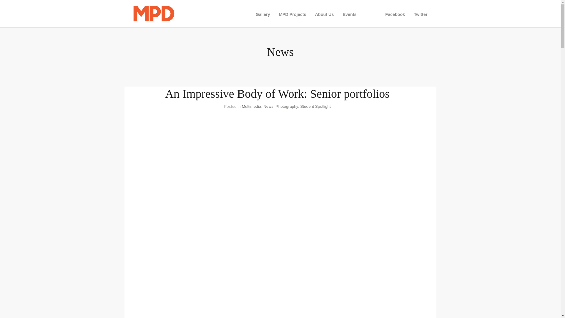 Image resolution: width=565 pixels, height=318 pixels. What do you see at coordinates (263, 14) in the screenshot?
I see `Video, Photography and Design Student Work` at bounding box center [263, 14].